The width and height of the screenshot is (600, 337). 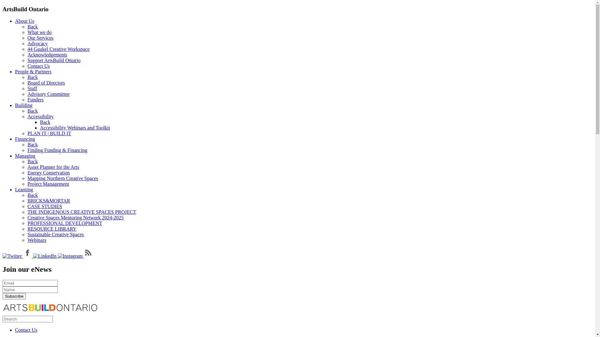 What do you see at coordinates (32, 77) in the screenshot?
I see `Back` at bounding box center [32, 77].